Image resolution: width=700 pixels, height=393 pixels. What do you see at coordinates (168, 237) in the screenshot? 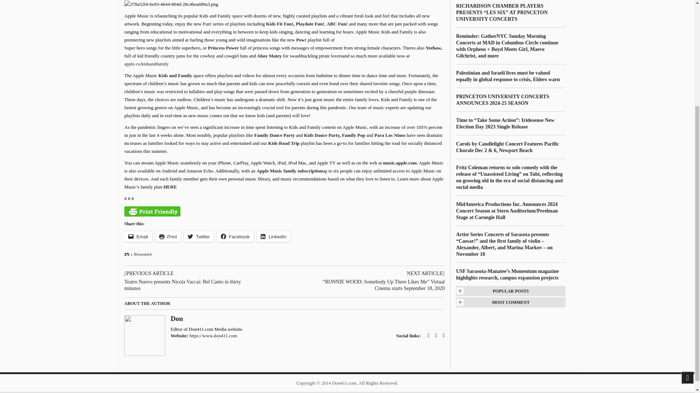
I see `Click to print` at bounding box center [168, 237].